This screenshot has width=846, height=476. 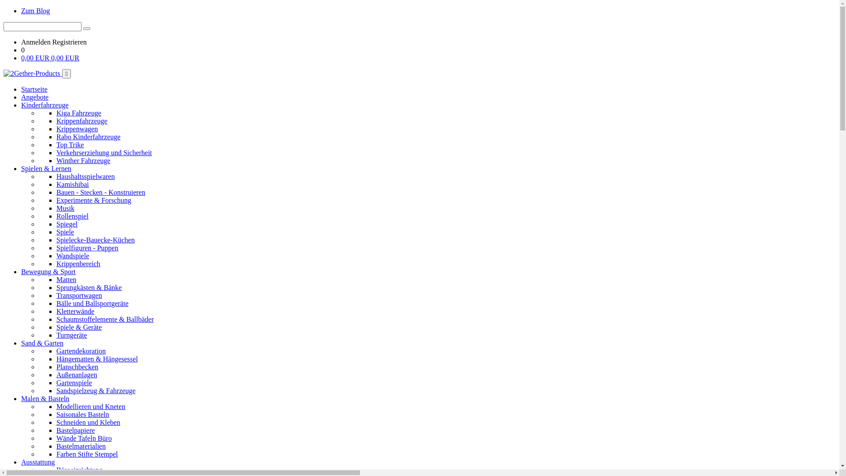 I want to click on Musik, so click(x=65, y=208).